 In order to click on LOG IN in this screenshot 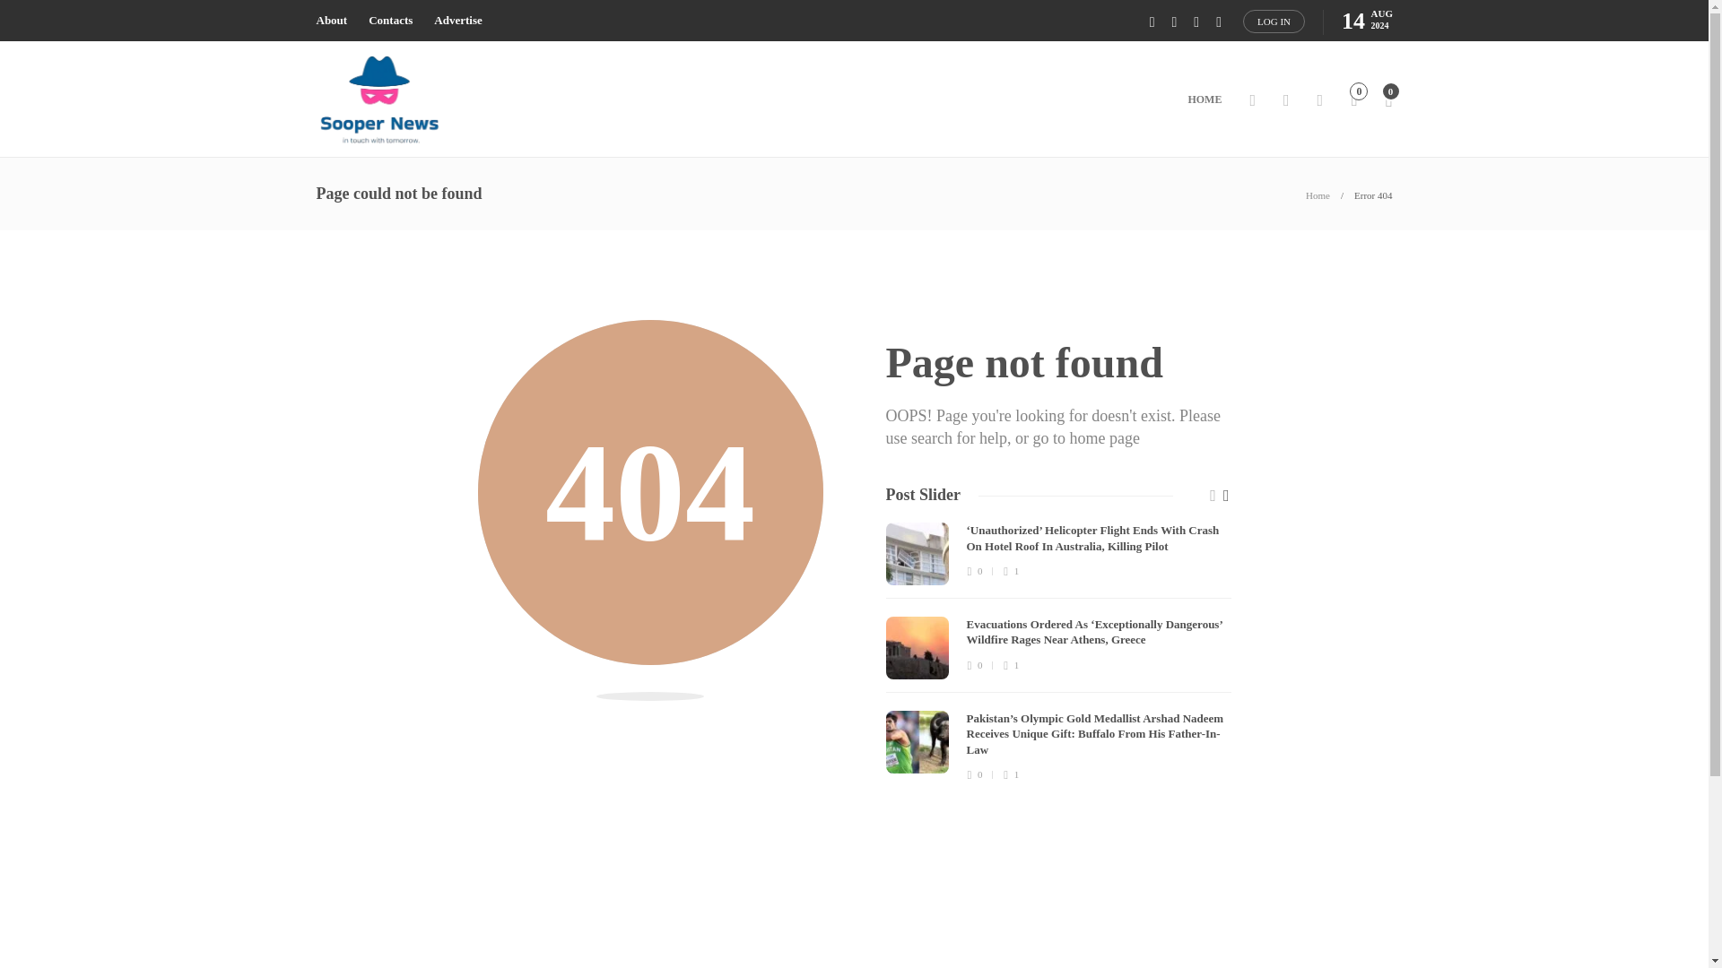, I will do `click(1274, 21)`.